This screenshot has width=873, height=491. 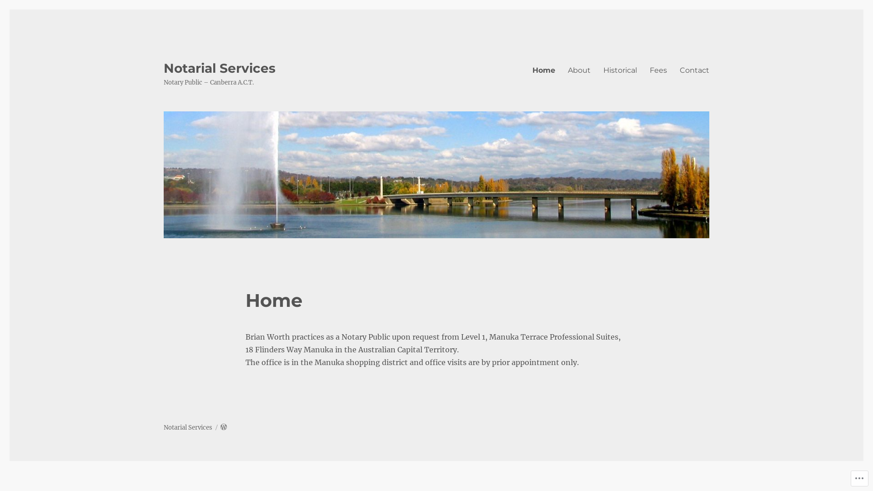 I want to click on Notarial Services, so click(x=220, y=68).